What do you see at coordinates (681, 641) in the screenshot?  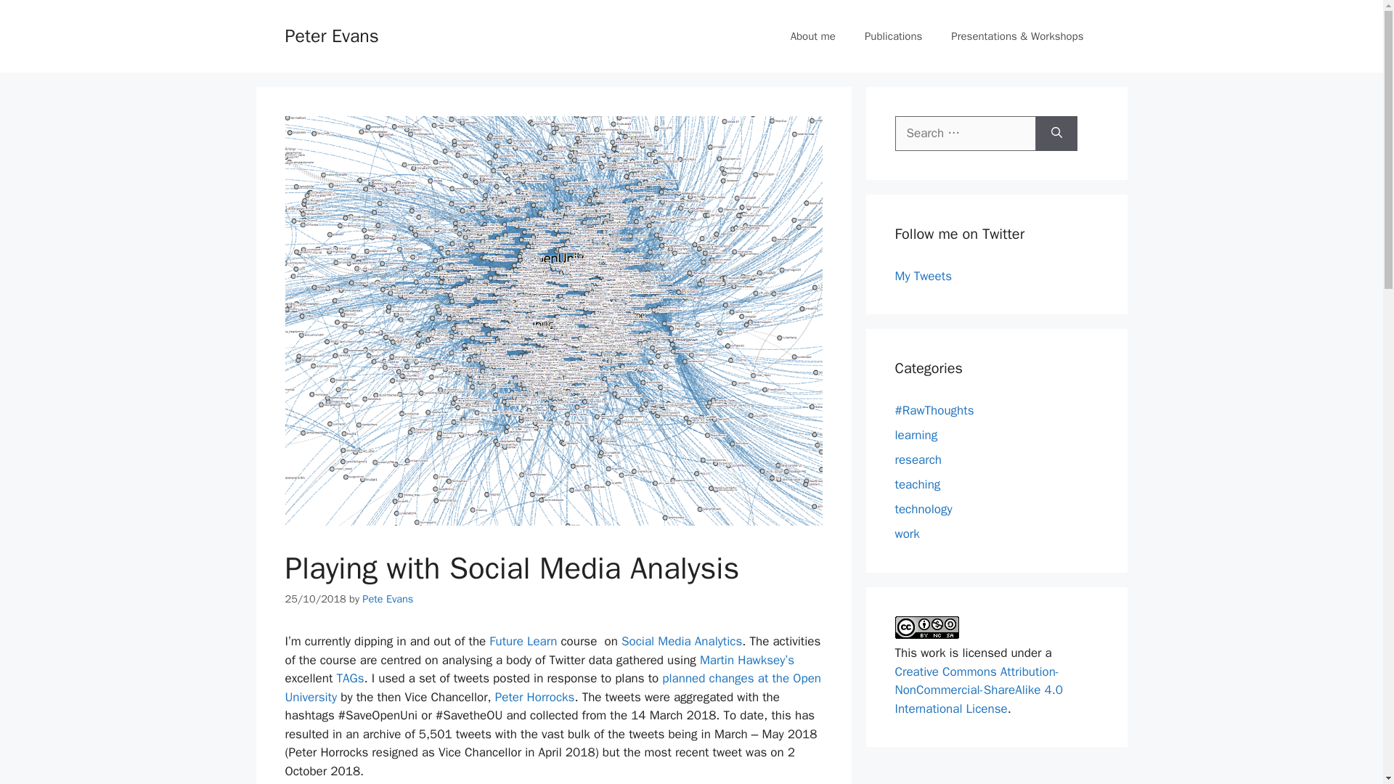 I see `Social Media Analytics` at bounding box center [681, 641].